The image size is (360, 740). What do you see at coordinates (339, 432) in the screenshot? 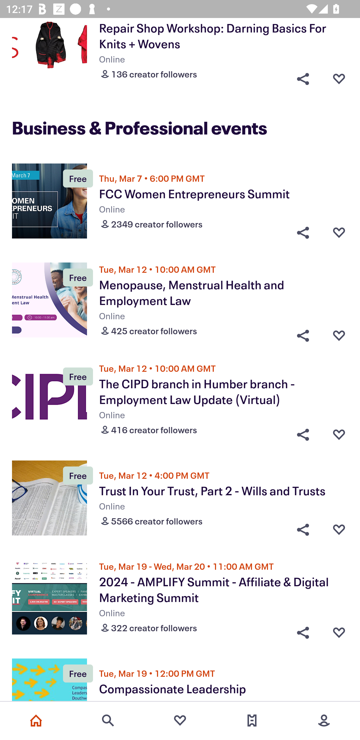
I see `Favorite button` at bounding box center [339, 432].